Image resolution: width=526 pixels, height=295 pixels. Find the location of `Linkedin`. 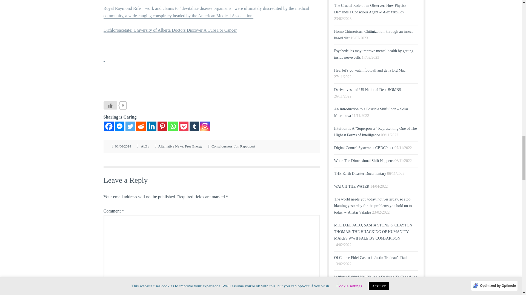

Linkedin is located at coordinates (151, 126).